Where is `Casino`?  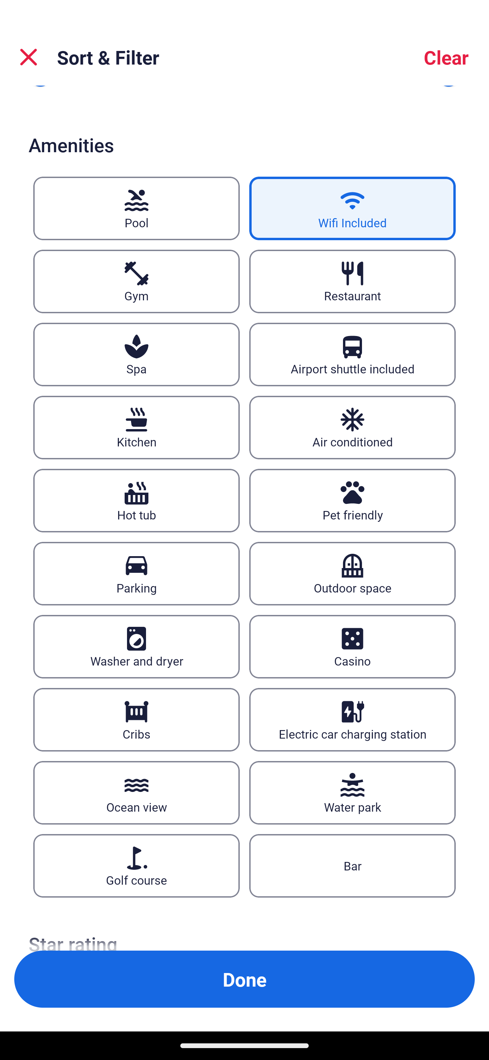
Casino is located at coordinates (352, 646).